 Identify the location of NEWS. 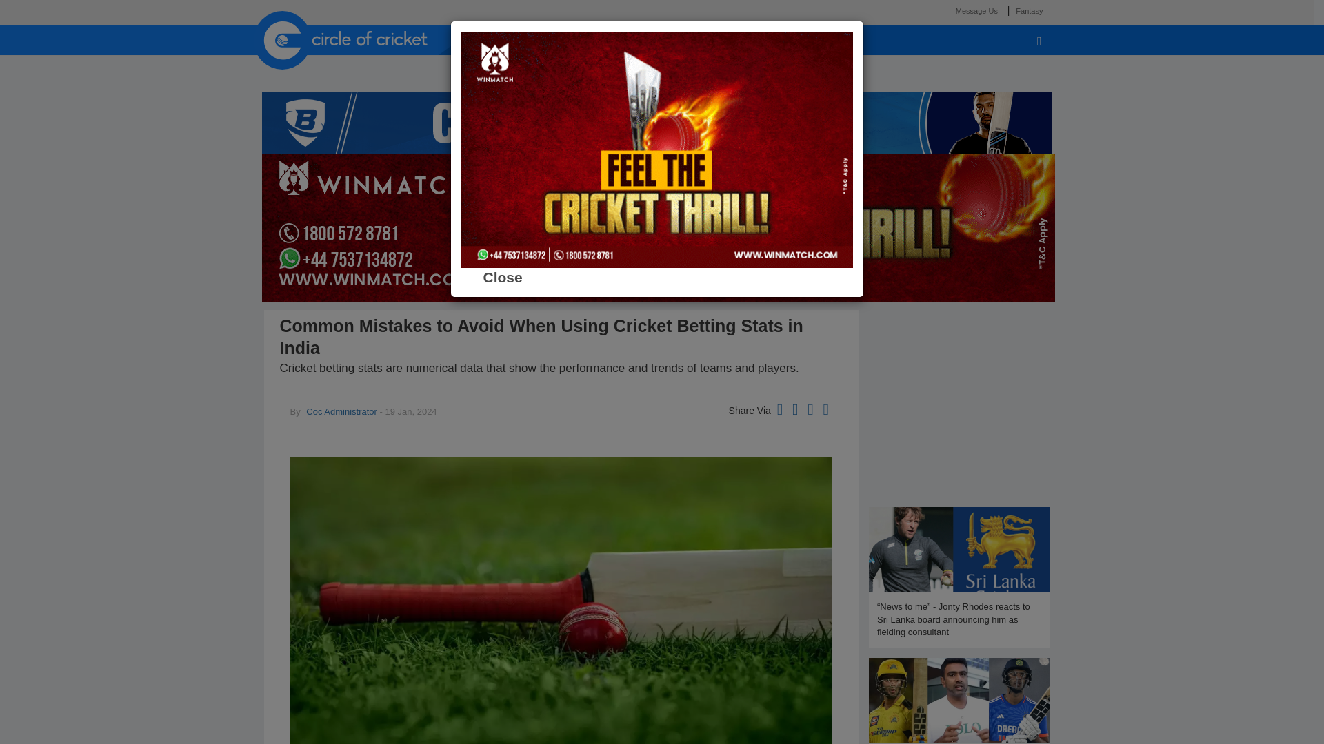
(570, 69).